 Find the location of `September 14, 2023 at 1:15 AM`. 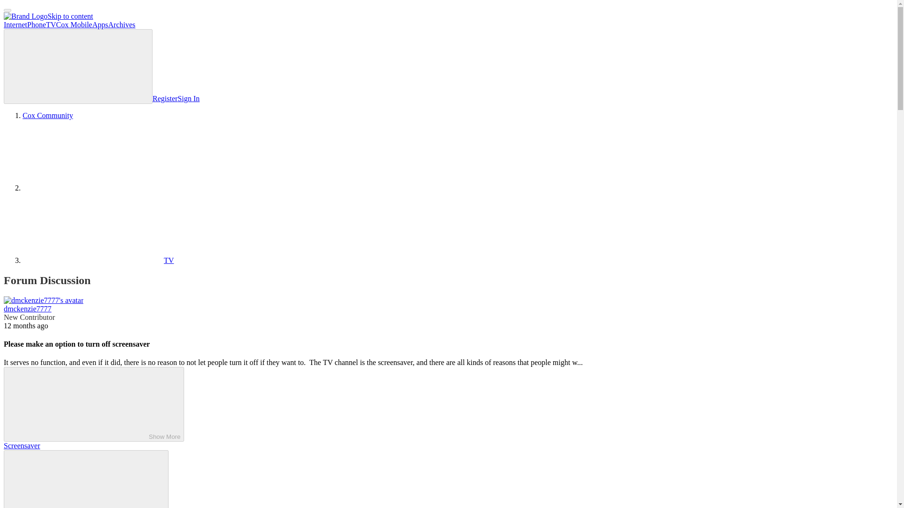

September 14, 2023 at 1:15 AM is located at coordinates (25, 325).